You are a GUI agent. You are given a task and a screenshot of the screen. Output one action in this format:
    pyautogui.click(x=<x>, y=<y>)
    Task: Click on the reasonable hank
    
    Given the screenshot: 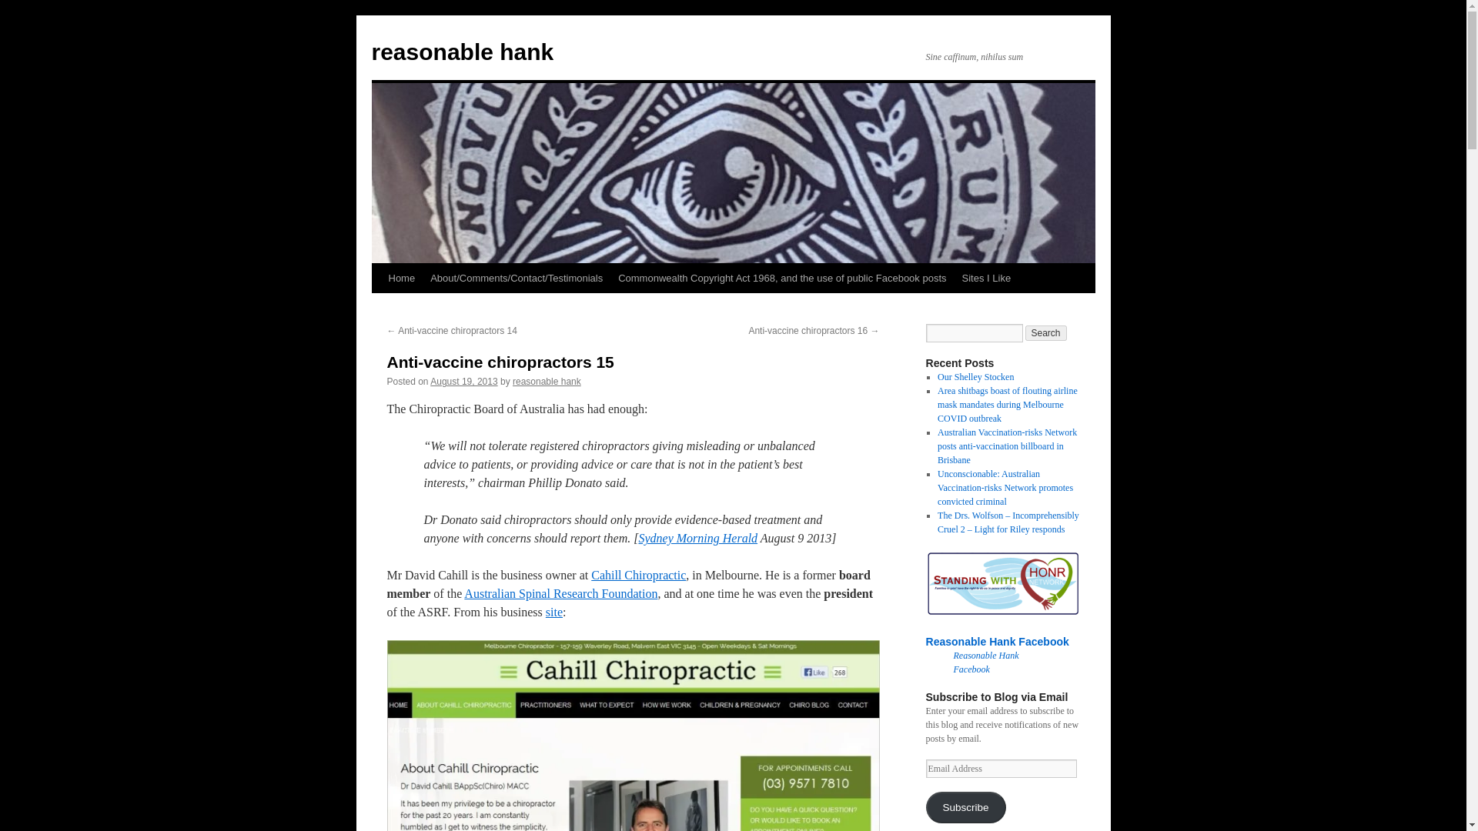 What is the action you would take?
    pyautogui.click(x=462, y=52)
    